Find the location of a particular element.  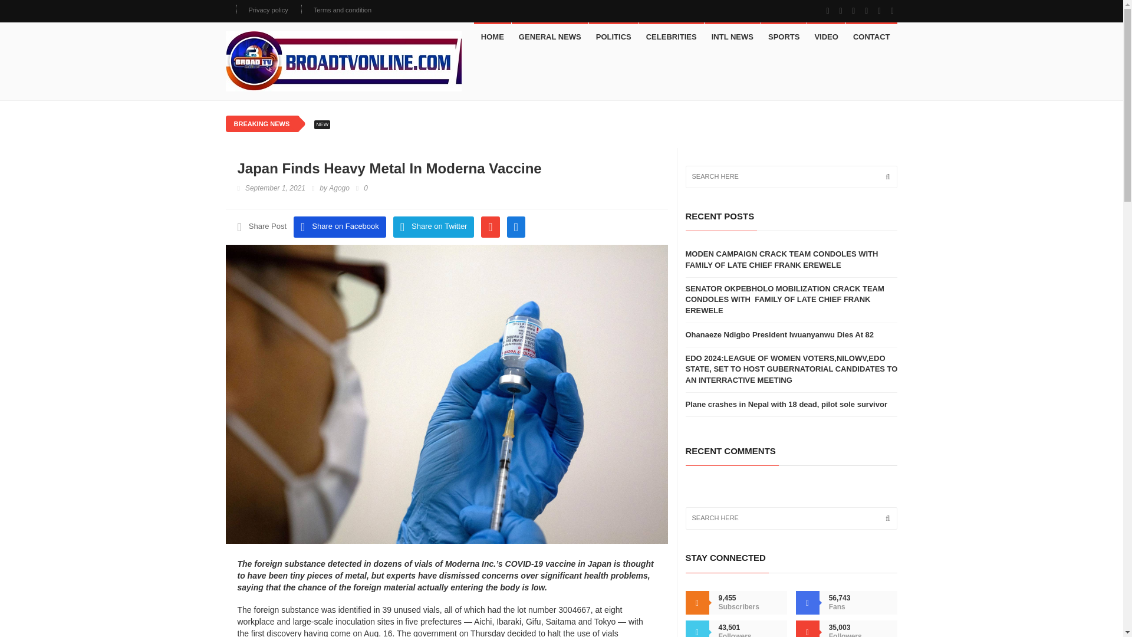

The foreign substance was identified in 39 unused vials is located at coordinates (337, 610).